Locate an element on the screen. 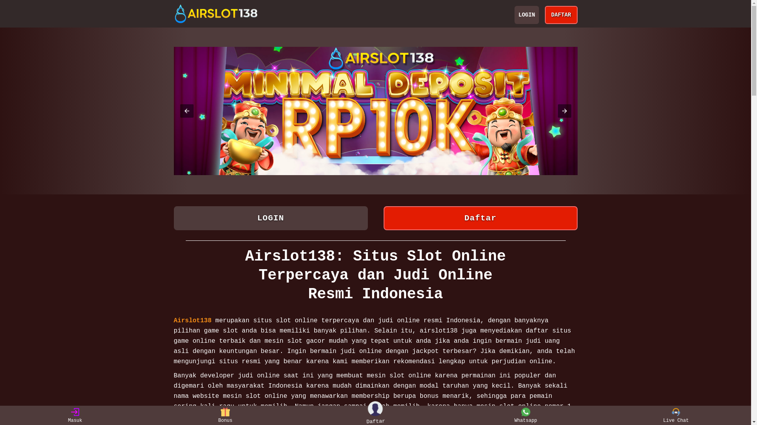  Bonus is located at coordinates (226, 416).